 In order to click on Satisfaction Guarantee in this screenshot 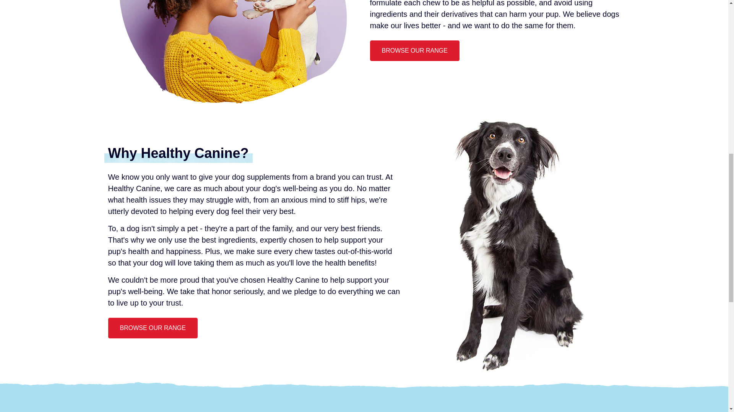, I will do `click(254, 410)`.